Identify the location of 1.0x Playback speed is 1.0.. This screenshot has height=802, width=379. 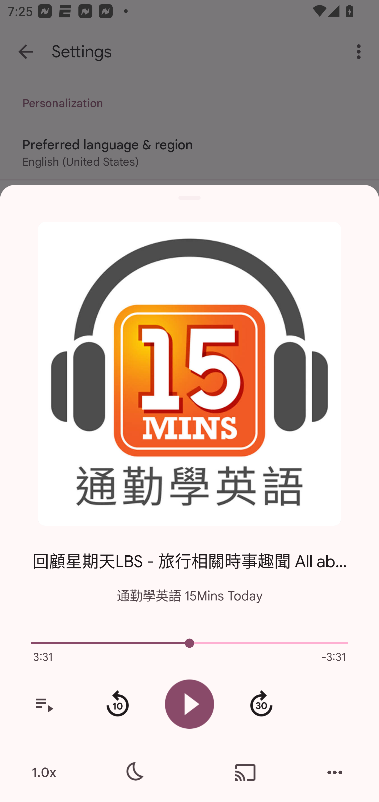
(44, 772).